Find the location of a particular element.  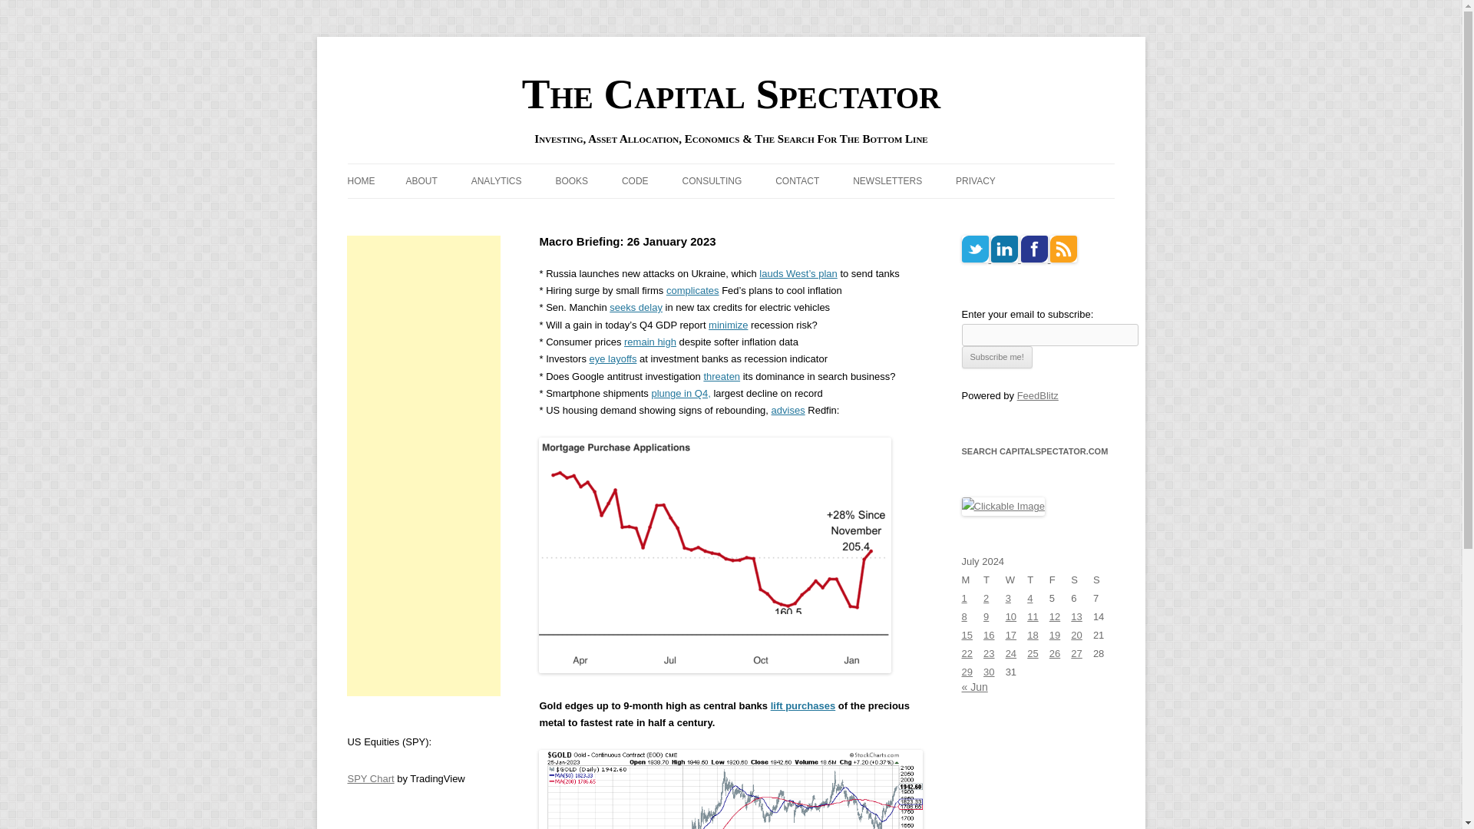

Subscribe me! is located at coordinates (996, 358).